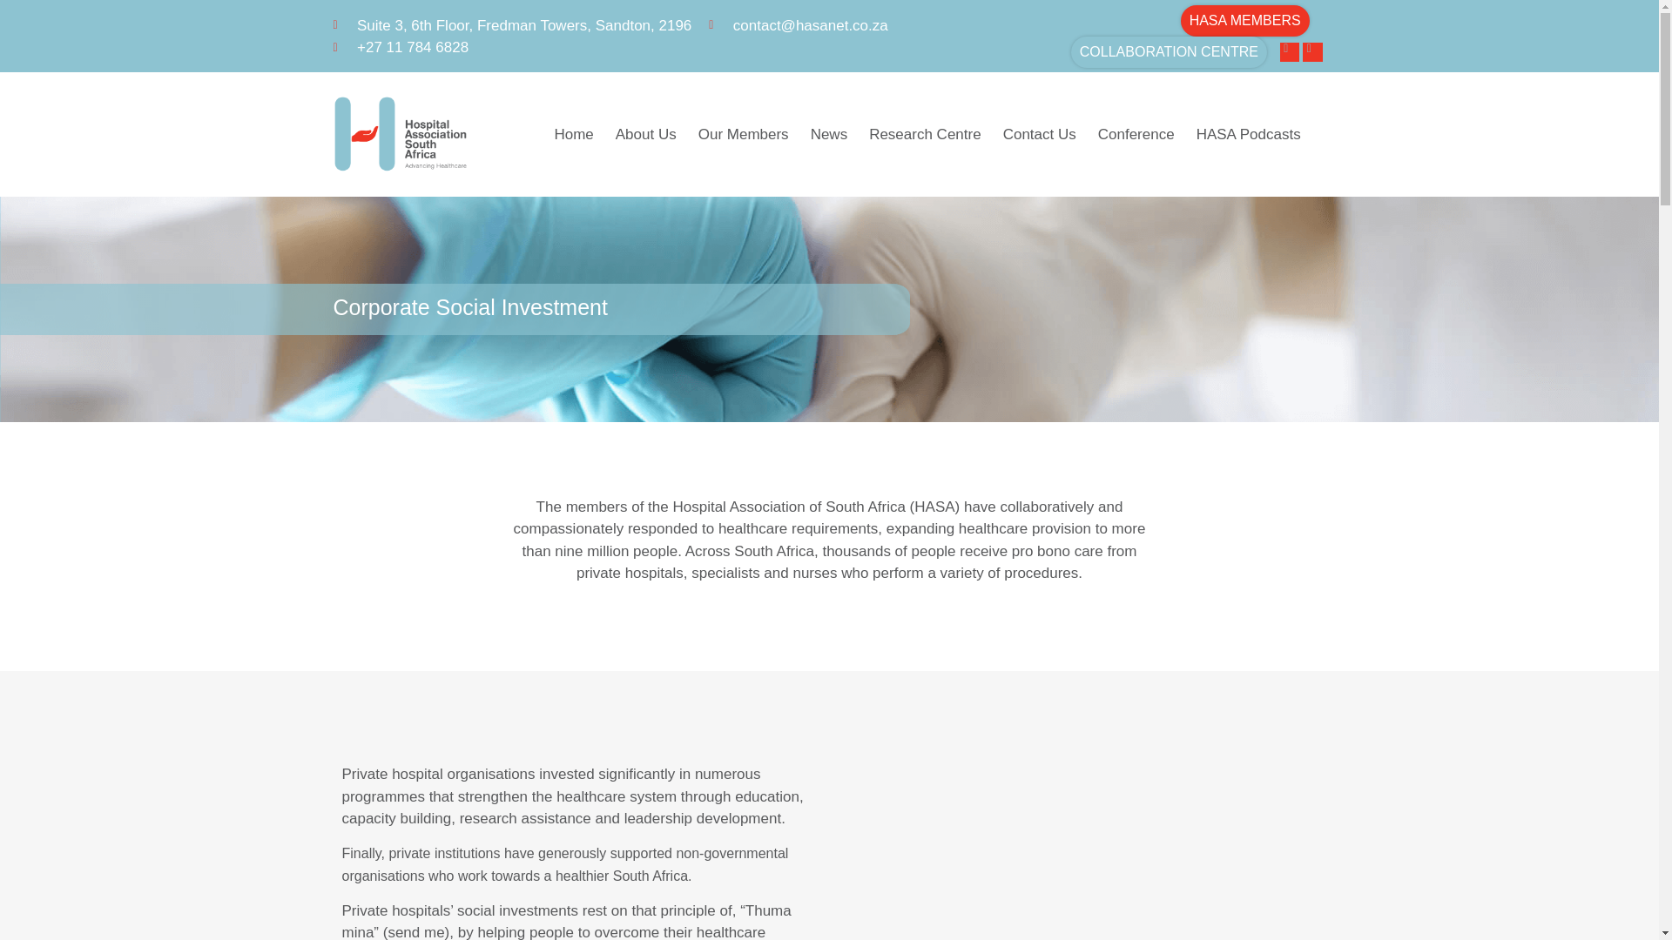  What do you see at coordinates (1136, 134) in the screenshot?
I see `Conference` at bounding box center [1136, 134].